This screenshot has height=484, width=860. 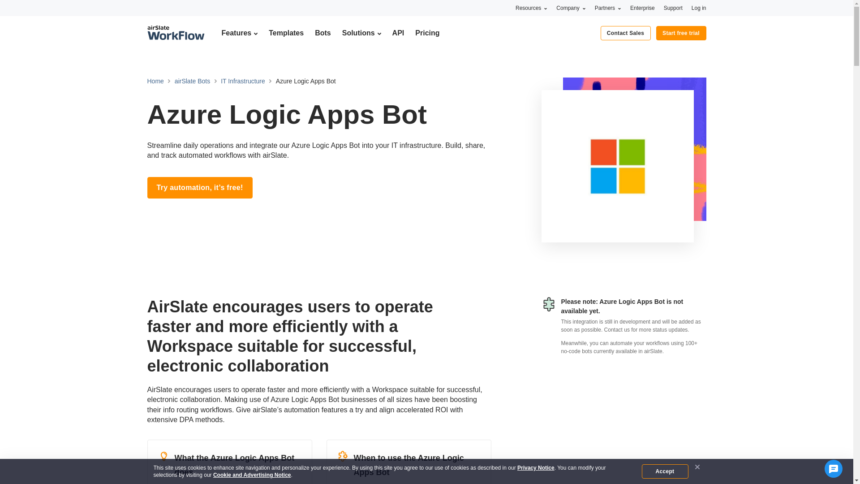 What do you see at coordinates (699, 8) in the screenshot?
I see `Log in` at bounding box center [699, 8].